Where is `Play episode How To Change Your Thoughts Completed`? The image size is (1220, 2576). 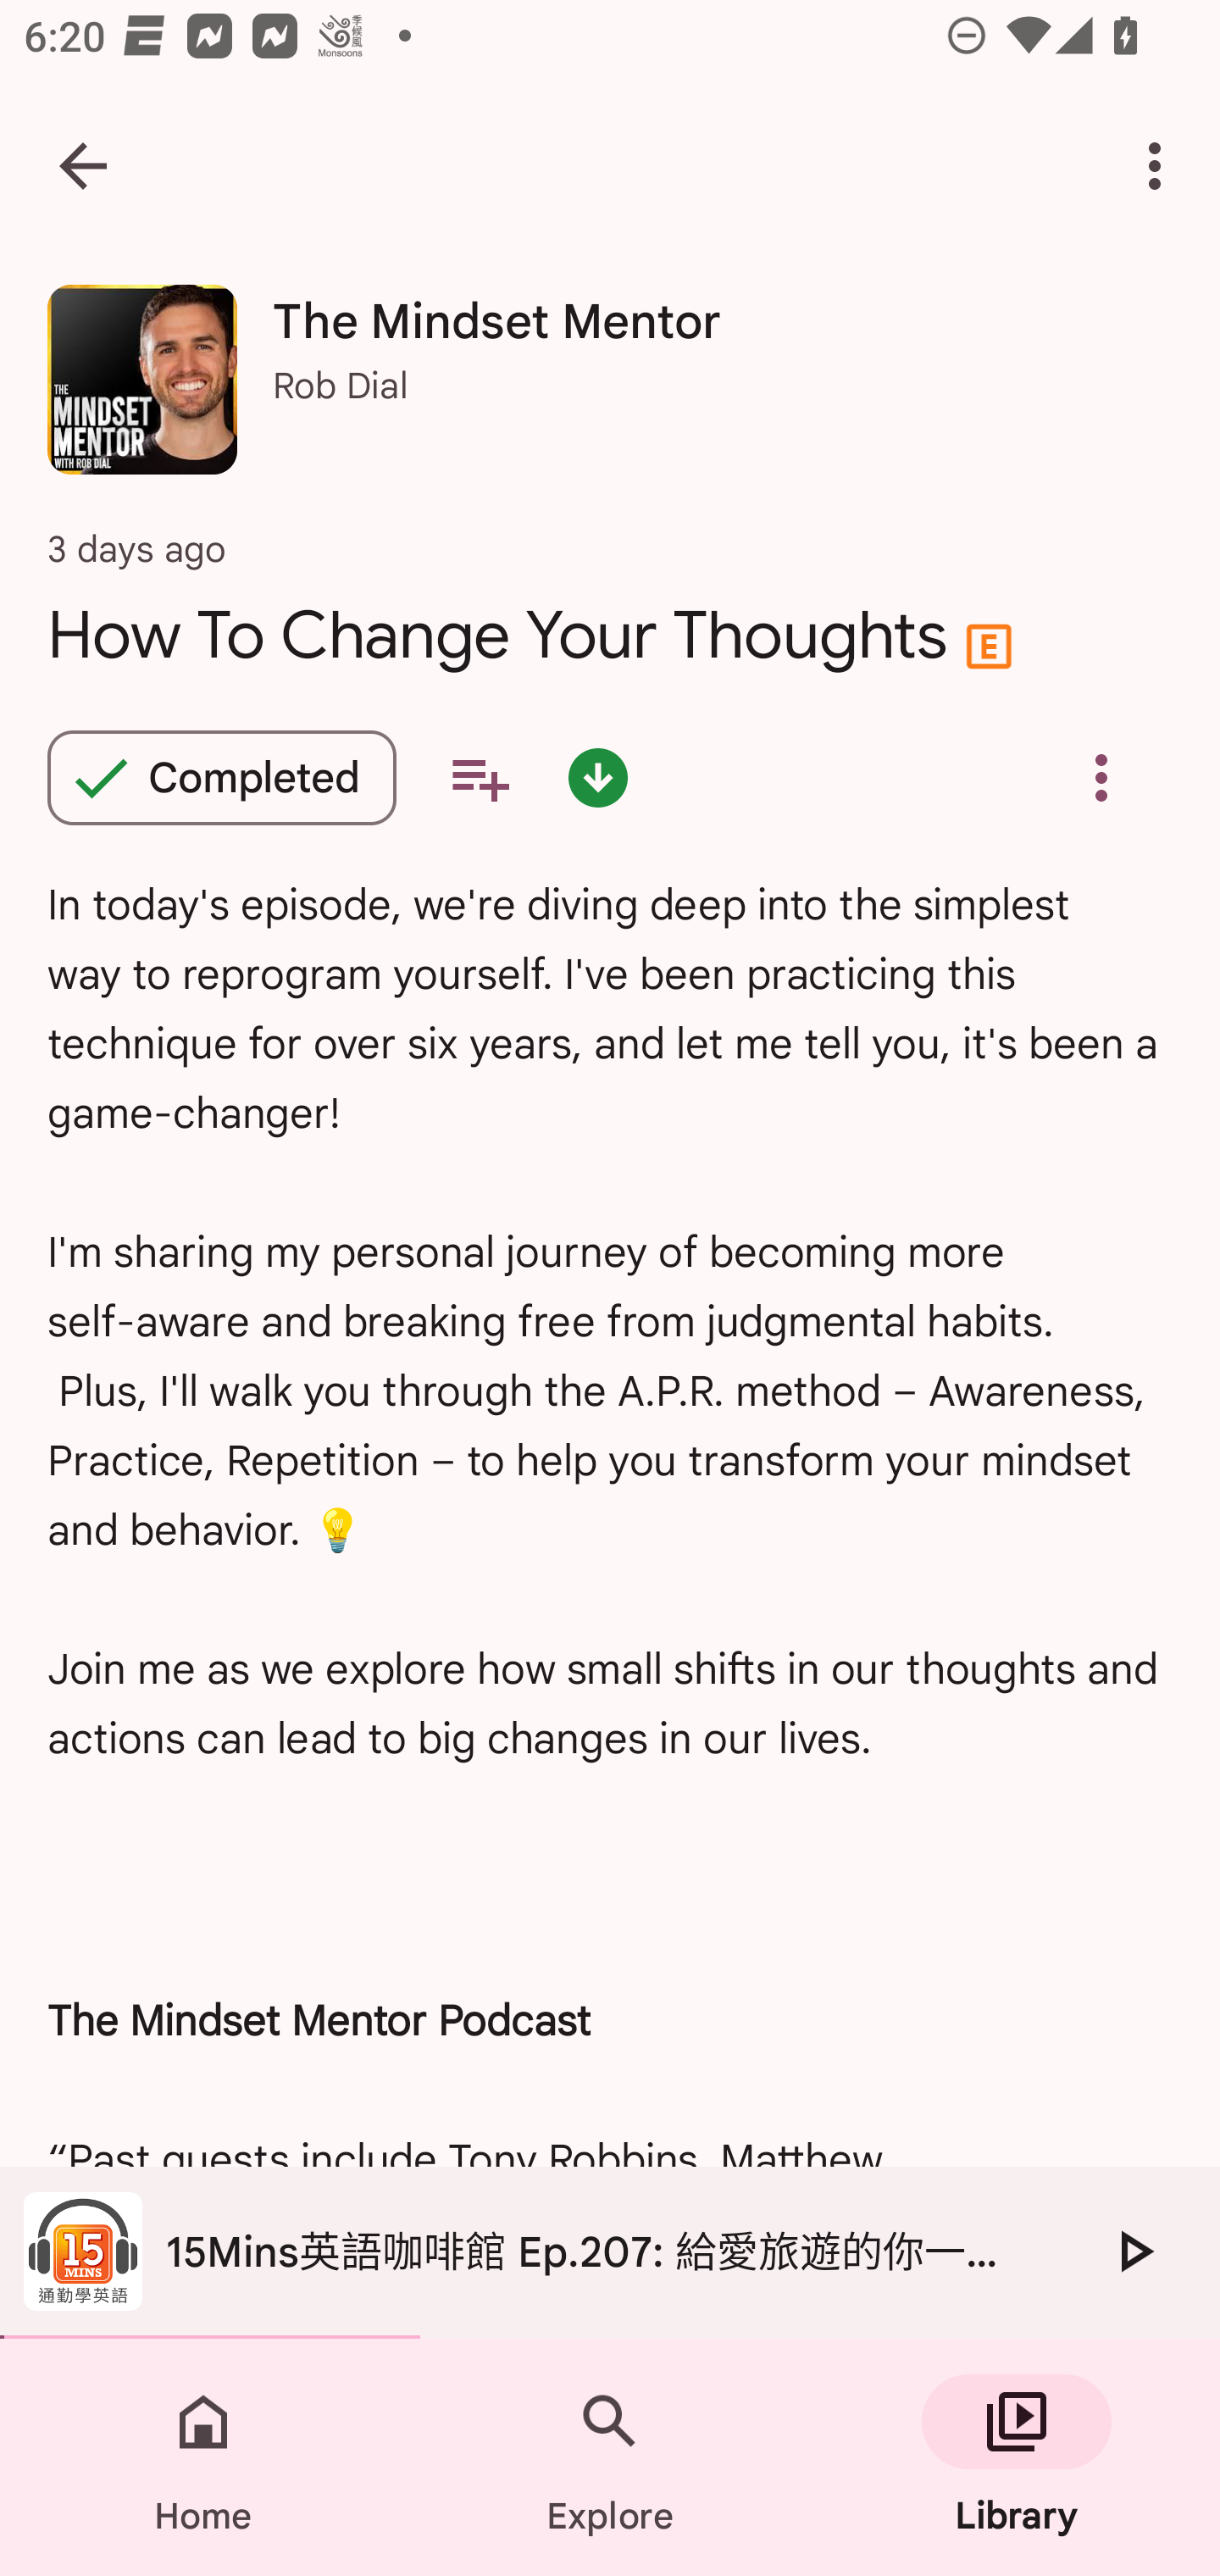 Play episode How To Change Your Thoughts Completed is located at coordinates (222, 778).